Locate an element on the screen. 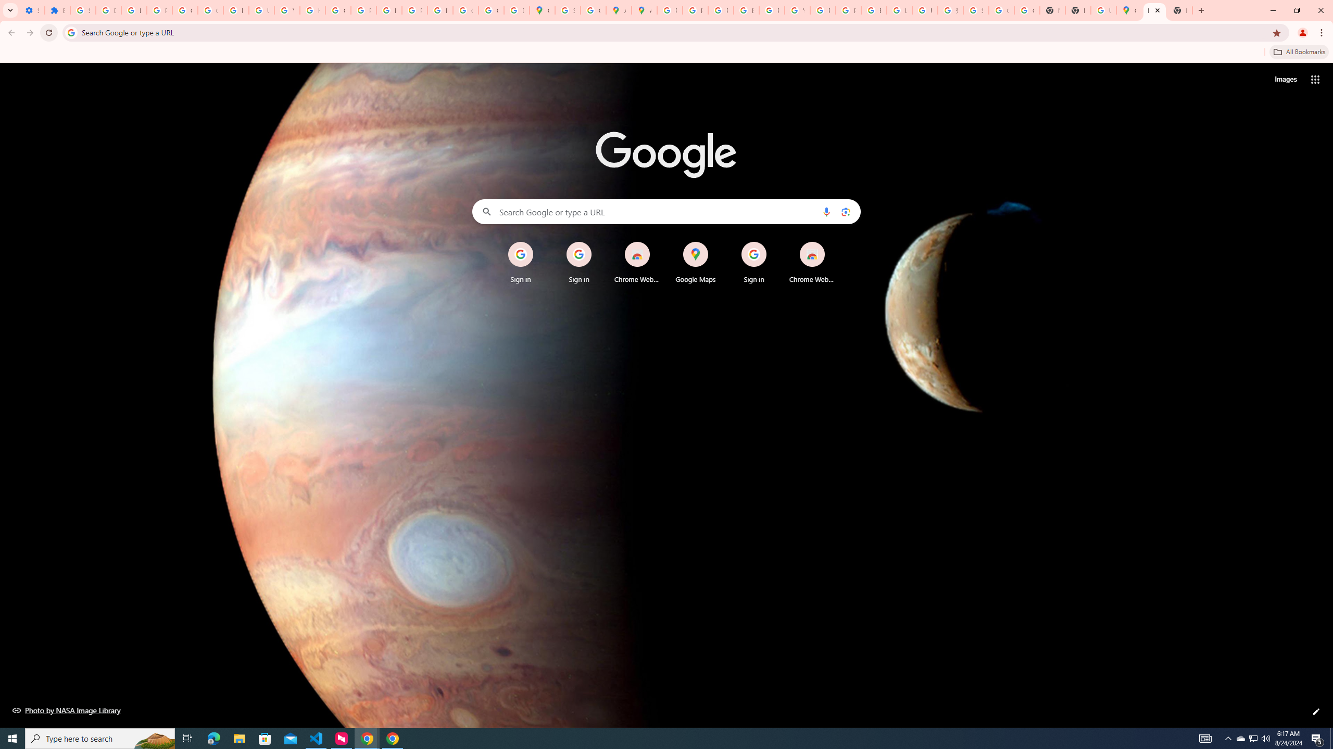 This screenshot has height=749, width=1333. Privacy Help Center - Policies Help is located at coordinates (696, 10).